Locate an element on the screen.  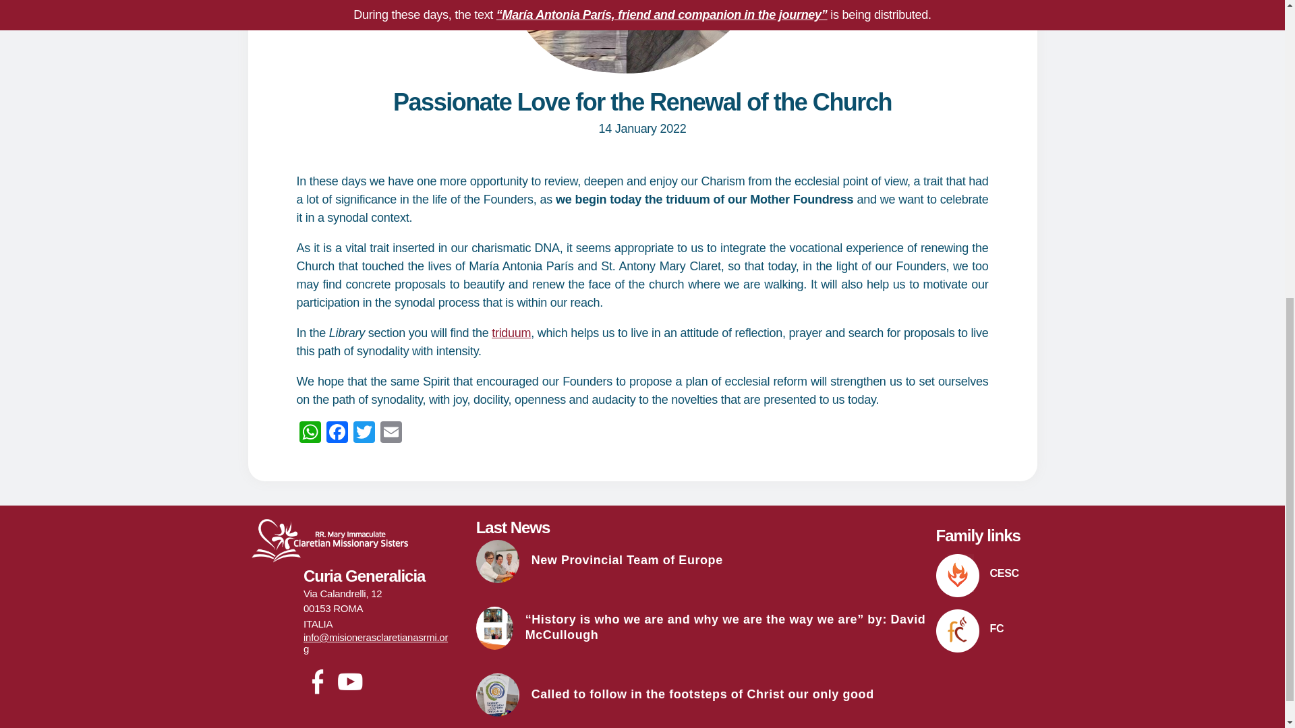
Facebook is located at coordinates (337, 434).